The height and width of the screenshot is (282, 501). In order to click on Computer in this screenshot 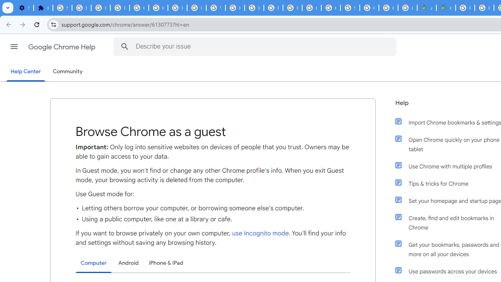, I will do `click(94, 263)`.